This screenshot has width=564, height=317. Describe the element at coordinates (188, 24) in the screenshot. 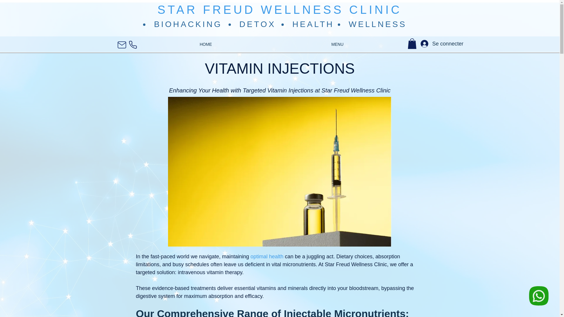

I see `BIOHACKING` at that location.